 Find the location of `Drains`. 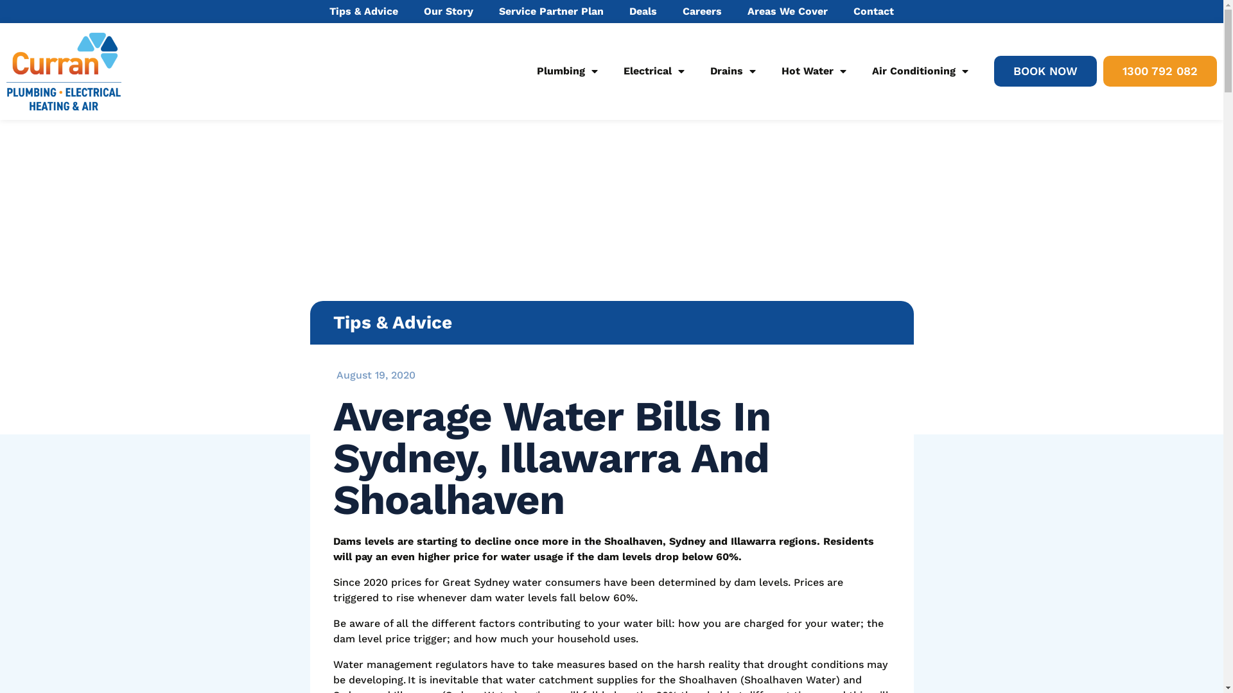

Drains is located at coordinates (733, 71).